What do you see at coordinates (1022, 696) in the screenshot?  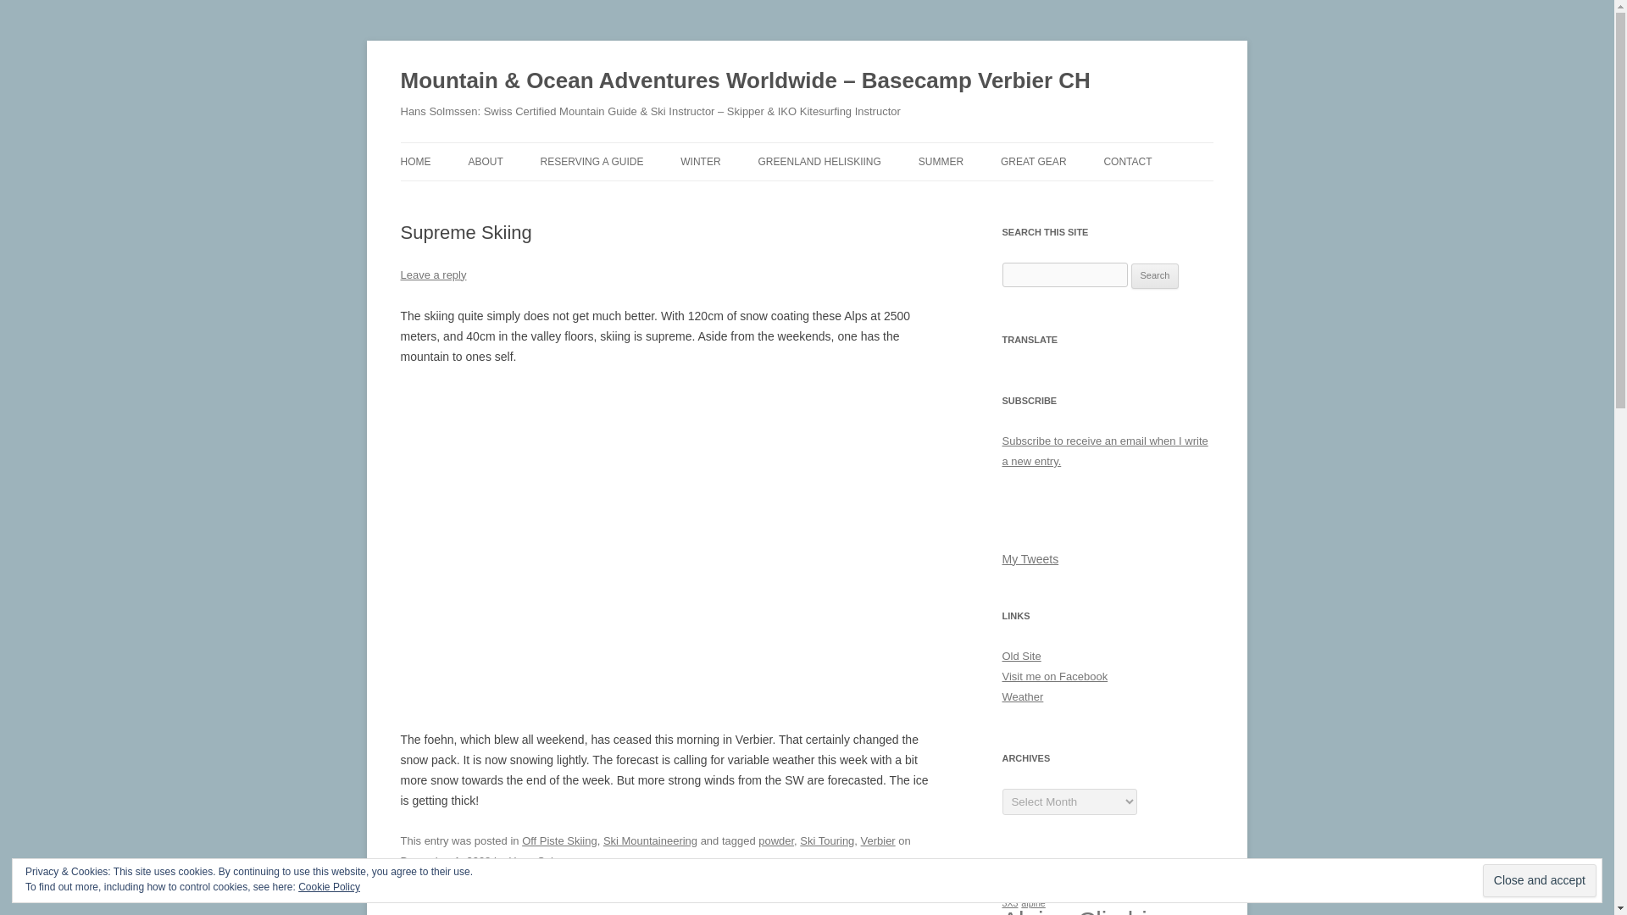 I see `The Swiss forecast` at bounding box center [1022, 696].